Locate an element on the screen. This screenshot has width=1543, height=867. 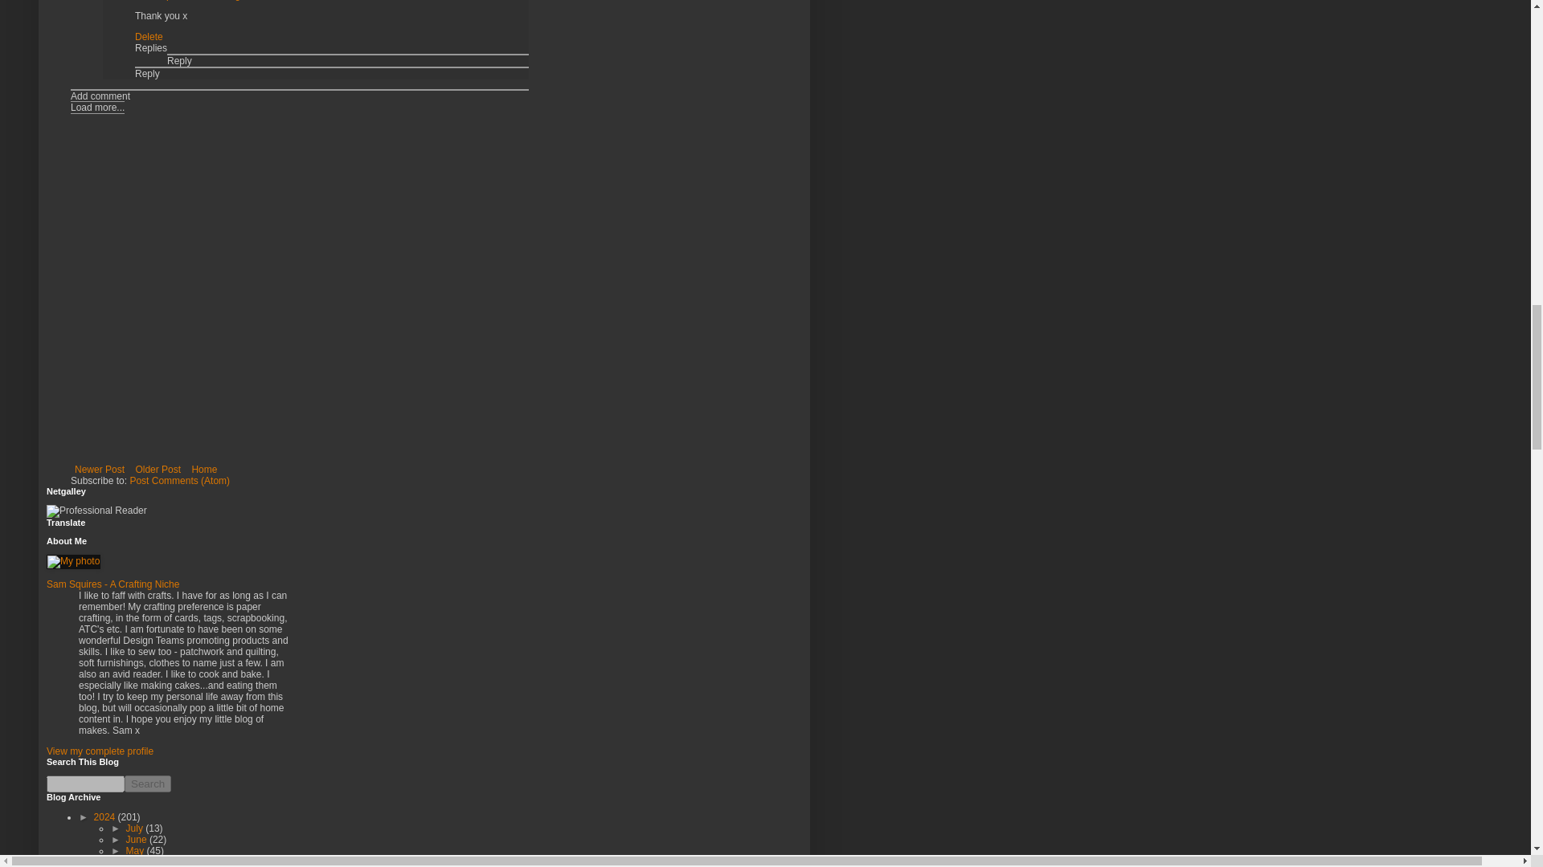
Older Post is located at coordinates (158, 470).